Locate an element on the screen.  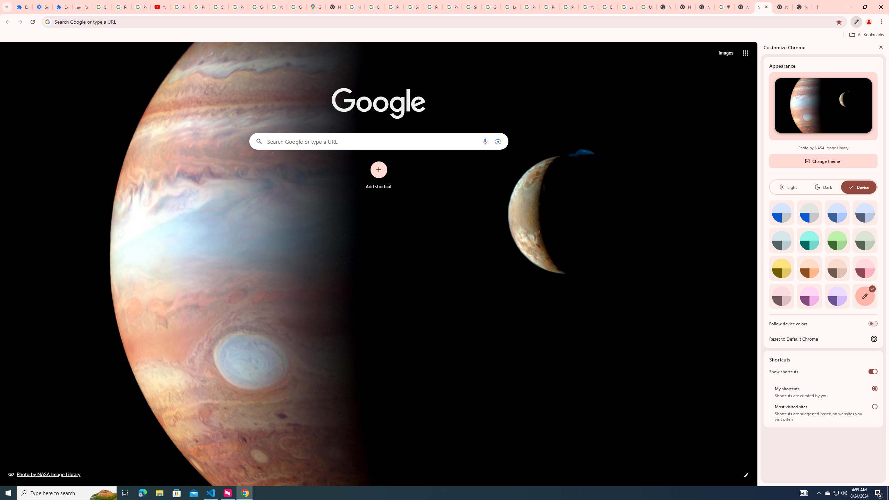
Photo by NASA Image Library is located at coordinates (44, 474).